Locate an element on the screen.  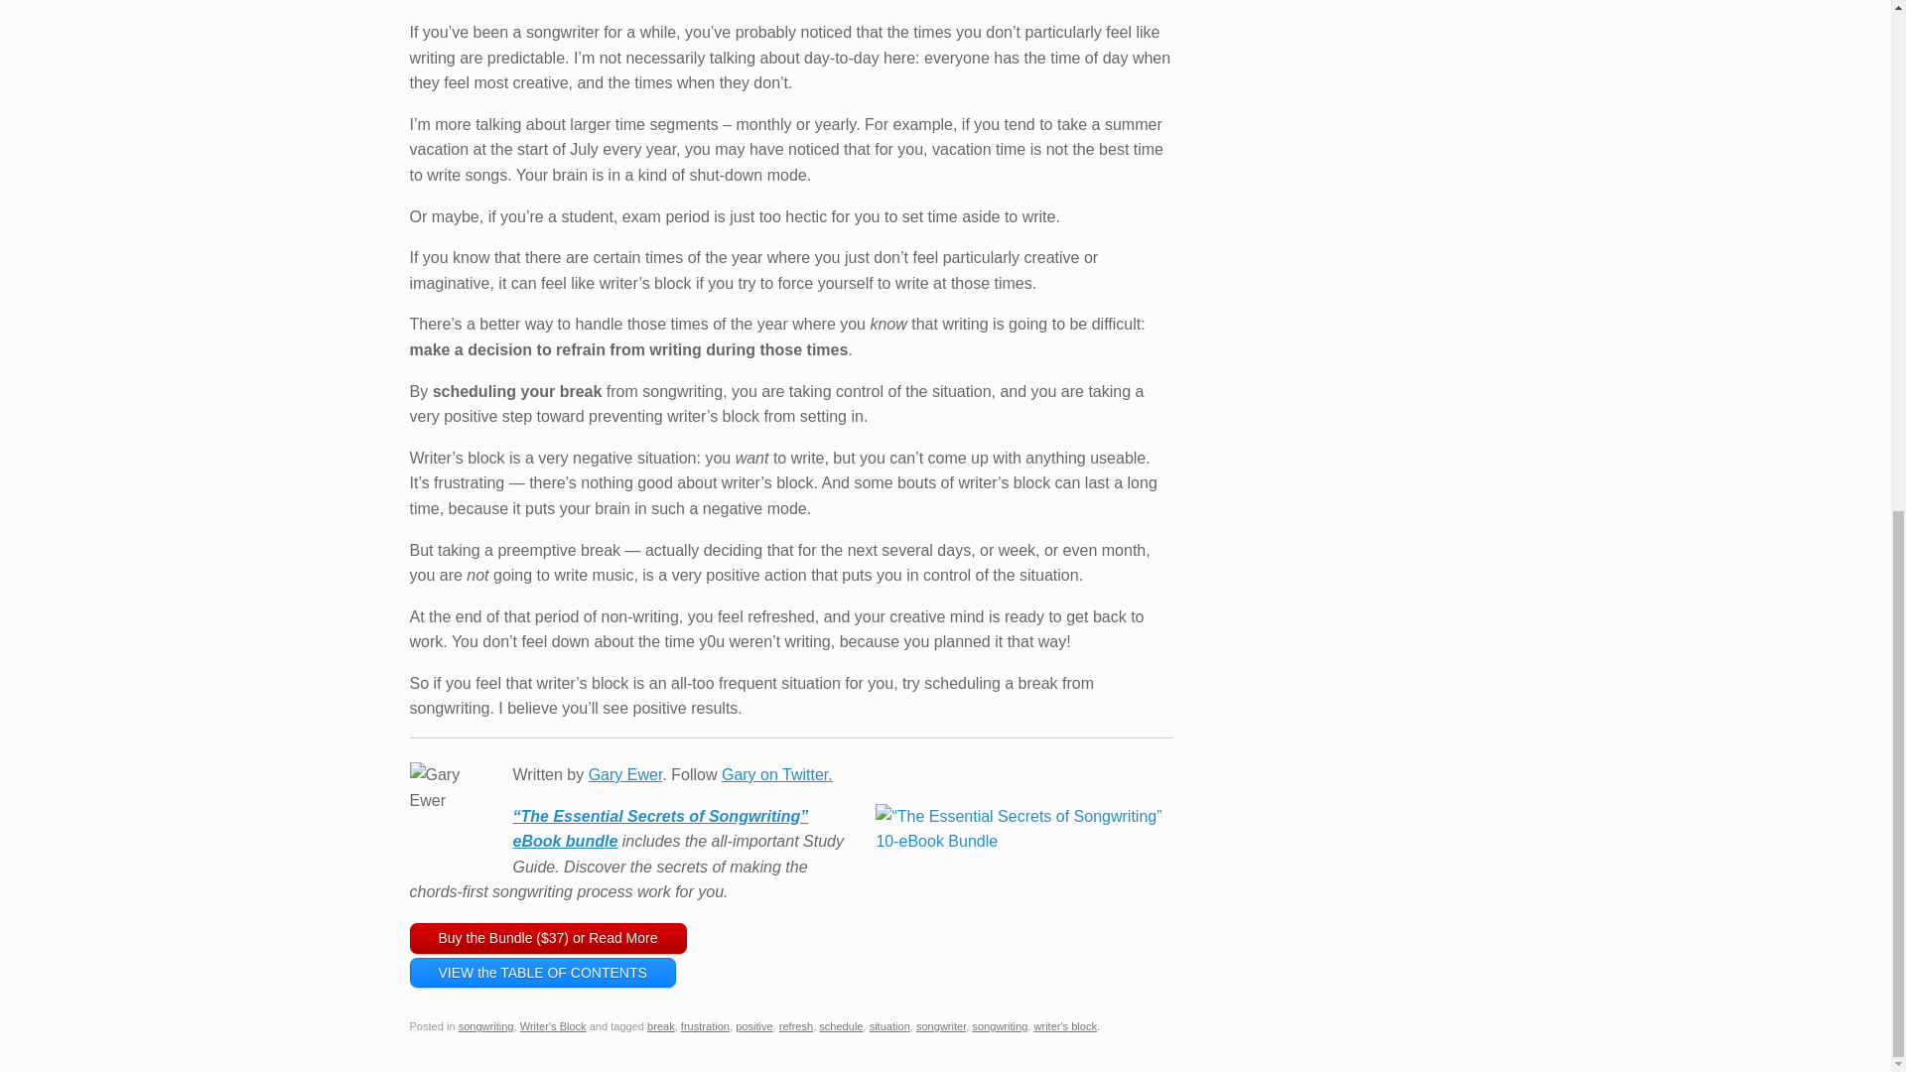
Gary on Twitter. is located at coordinates (777, 774).